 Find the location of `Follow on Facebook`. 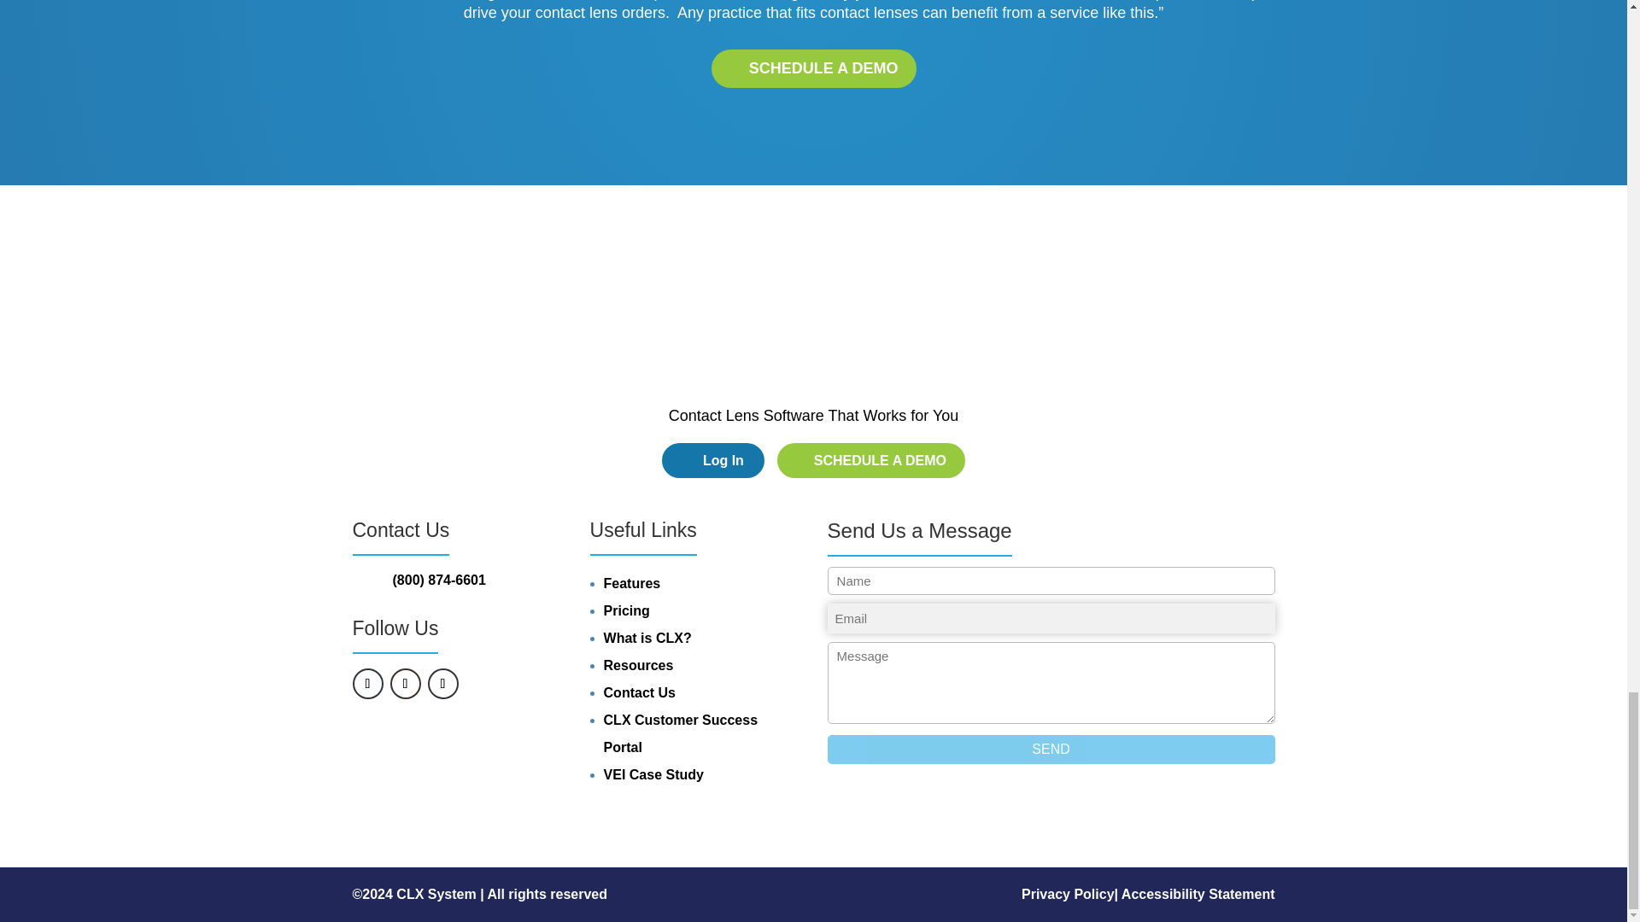

Follow on Facebook is located at coordinates (442, 683).